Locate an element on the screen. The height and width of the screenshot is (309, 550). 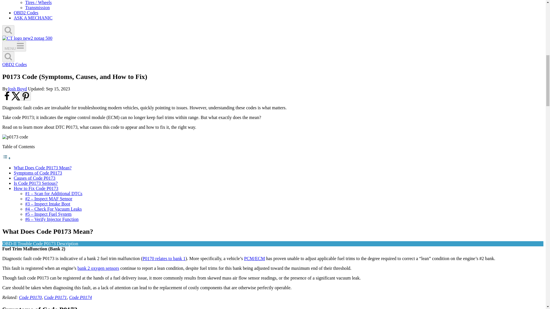
Causes of Code P0173 is located at coordinates (34, 178).